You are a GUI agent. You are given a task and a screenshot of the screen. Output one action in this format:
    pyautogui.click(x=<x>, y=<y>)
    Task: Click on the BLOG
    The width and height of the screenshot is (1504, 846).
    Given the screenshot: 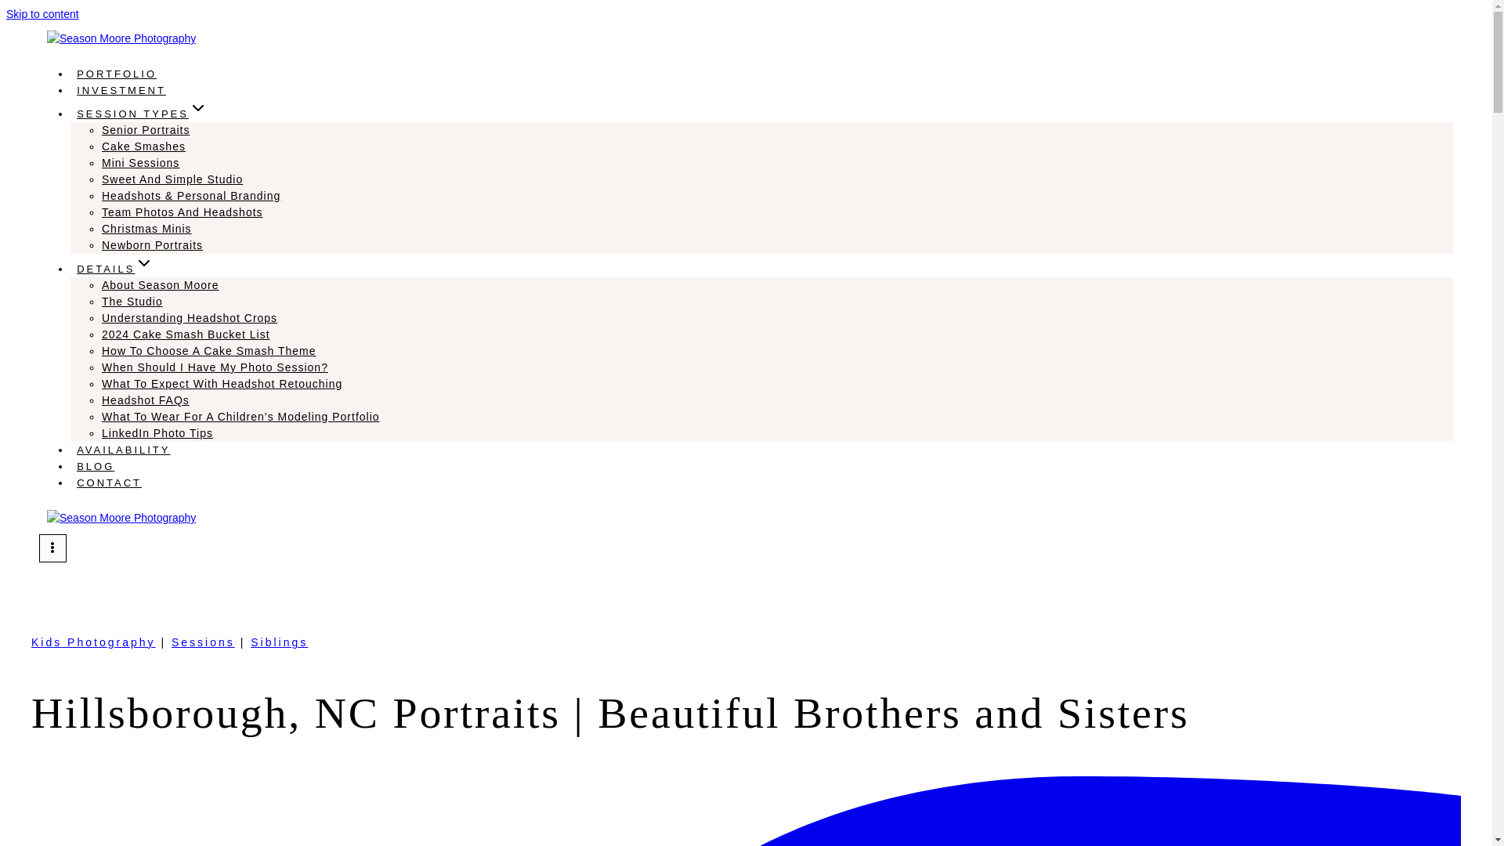 What is the action you would take?
    pyautogui.click(x=96, y=466)
    